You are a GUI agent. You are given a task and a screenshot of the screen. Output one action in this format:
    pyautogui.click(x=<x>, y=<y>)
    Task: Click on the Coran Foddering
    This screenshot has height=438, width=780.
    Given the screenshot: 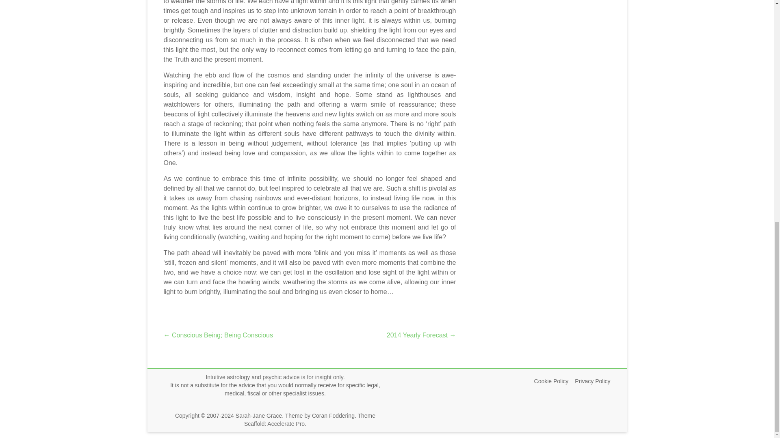 What is the action you would take?
    pyautogui.click(x=333, y=415)
    